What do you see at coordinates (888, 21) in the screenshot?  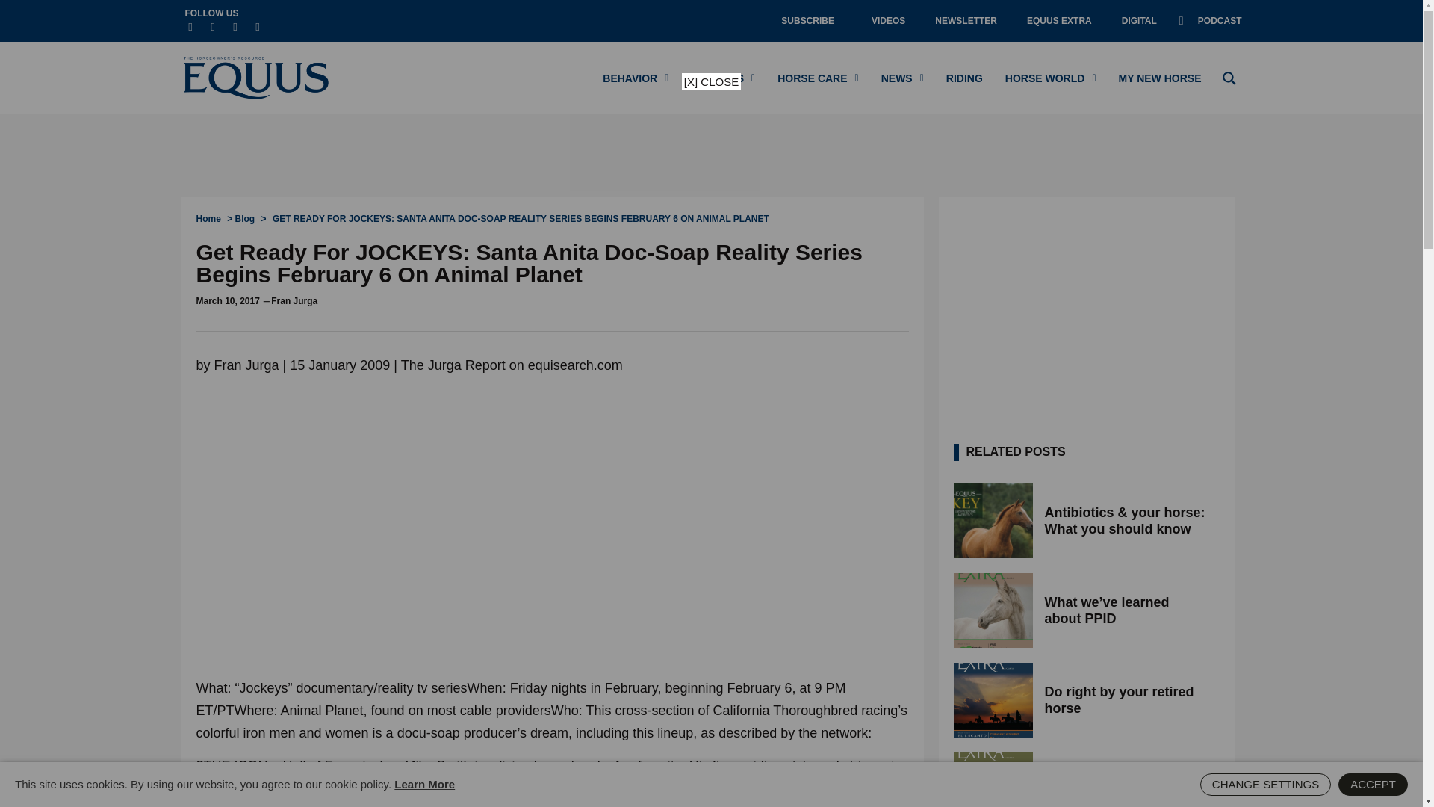 I see `VIDEOS` at bounding box center [888, 21].